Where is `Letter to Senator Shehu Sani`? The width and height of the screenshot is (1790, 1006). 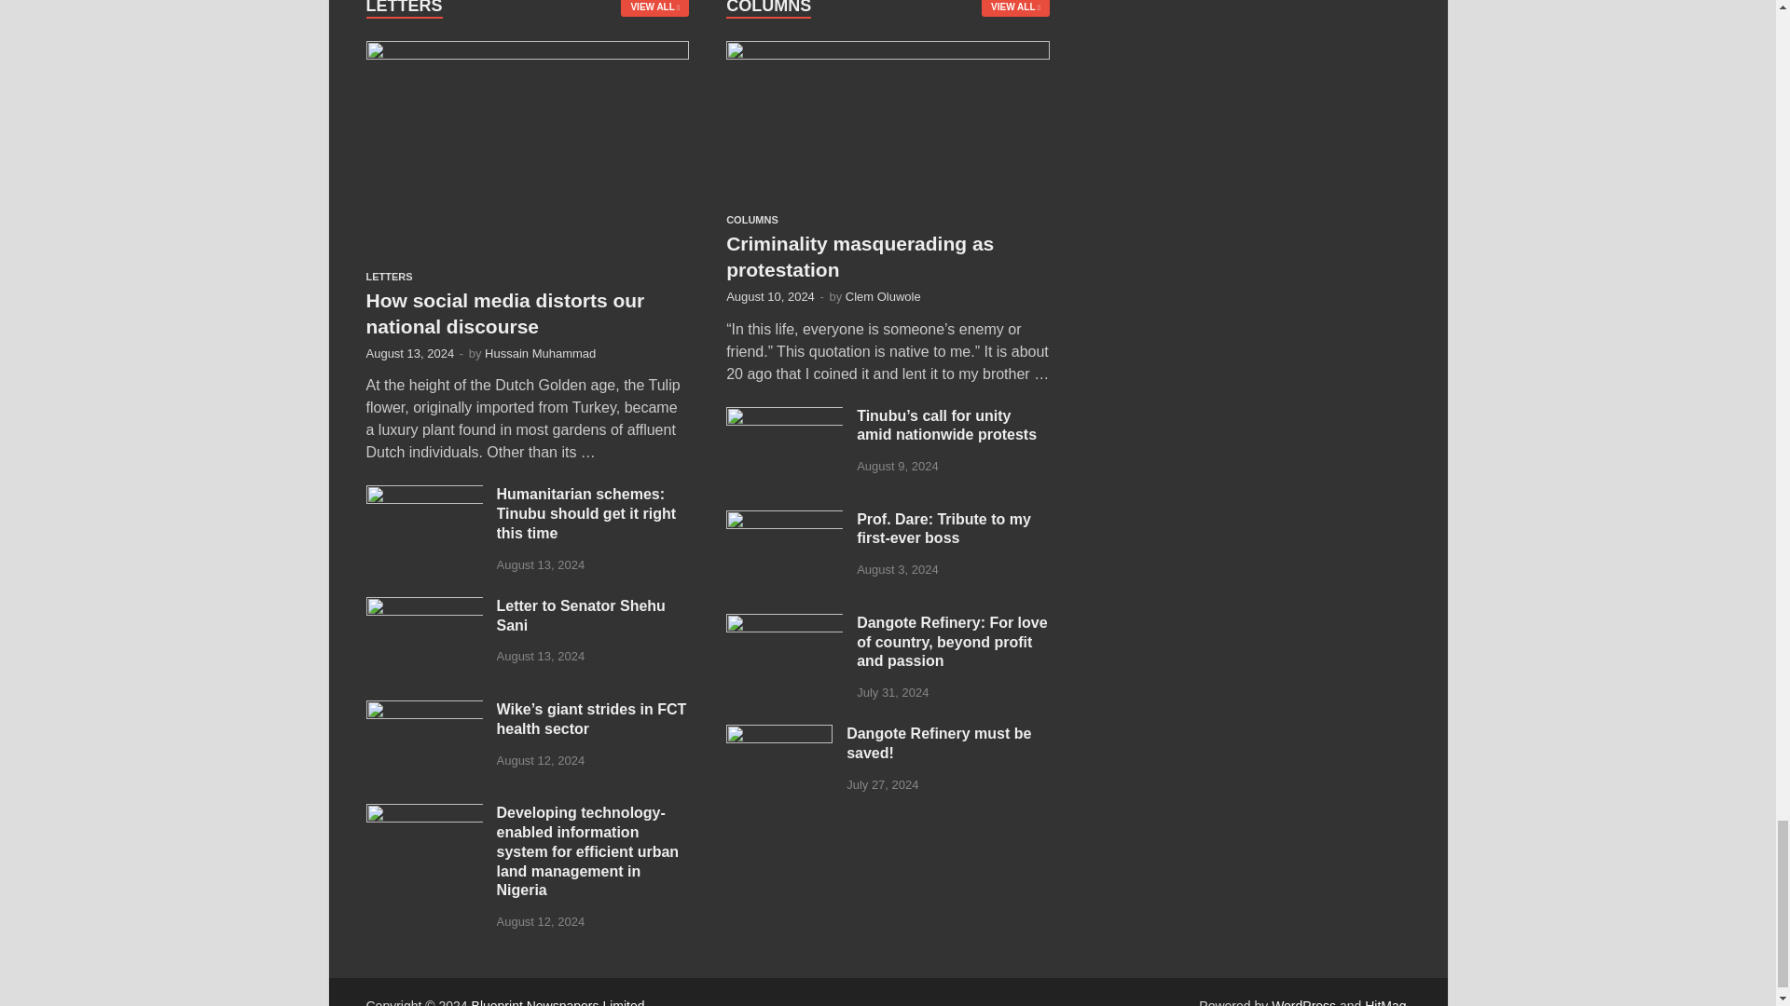 Letter to Senator Shehu Sani is located at coordinates (423, 607).